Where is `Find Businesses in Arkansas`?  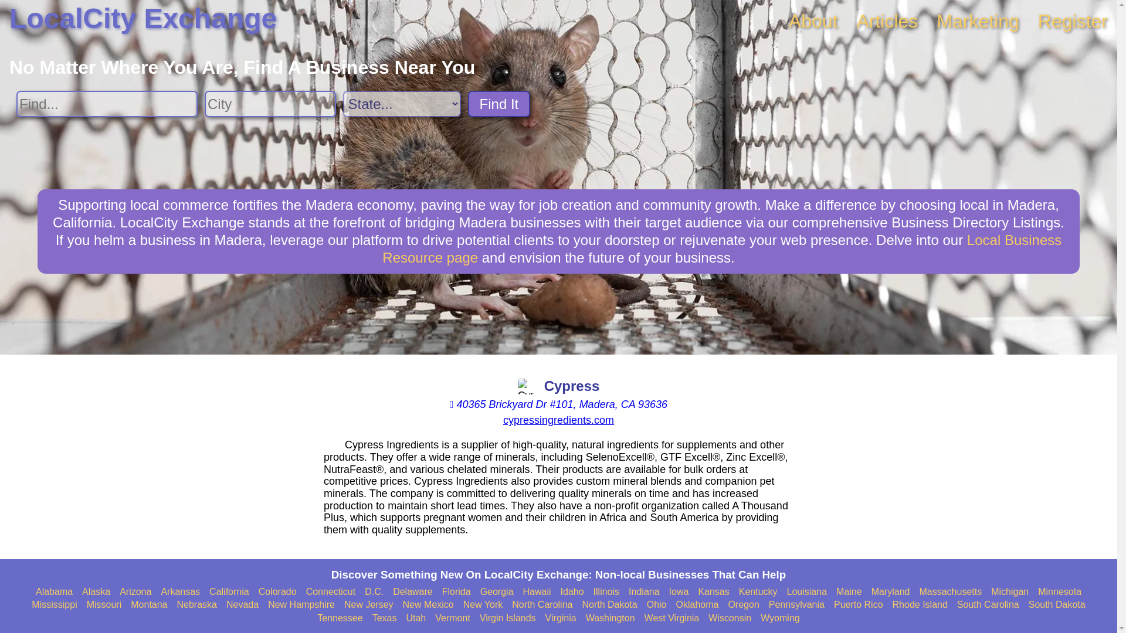
Find Businesses in Arkansas is located at coordinates (181, 592).